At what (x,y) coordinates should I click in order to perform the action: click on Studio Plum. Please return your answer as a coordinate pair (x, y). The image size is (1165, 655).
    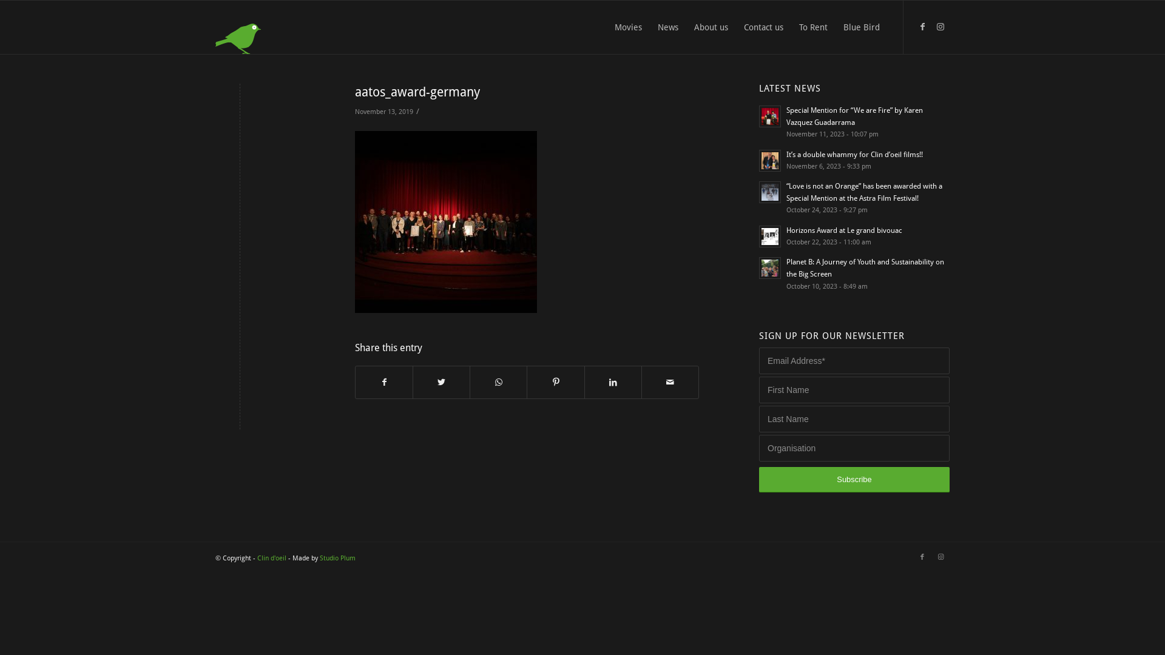
    Looking at the image, I should click on (337, 558).